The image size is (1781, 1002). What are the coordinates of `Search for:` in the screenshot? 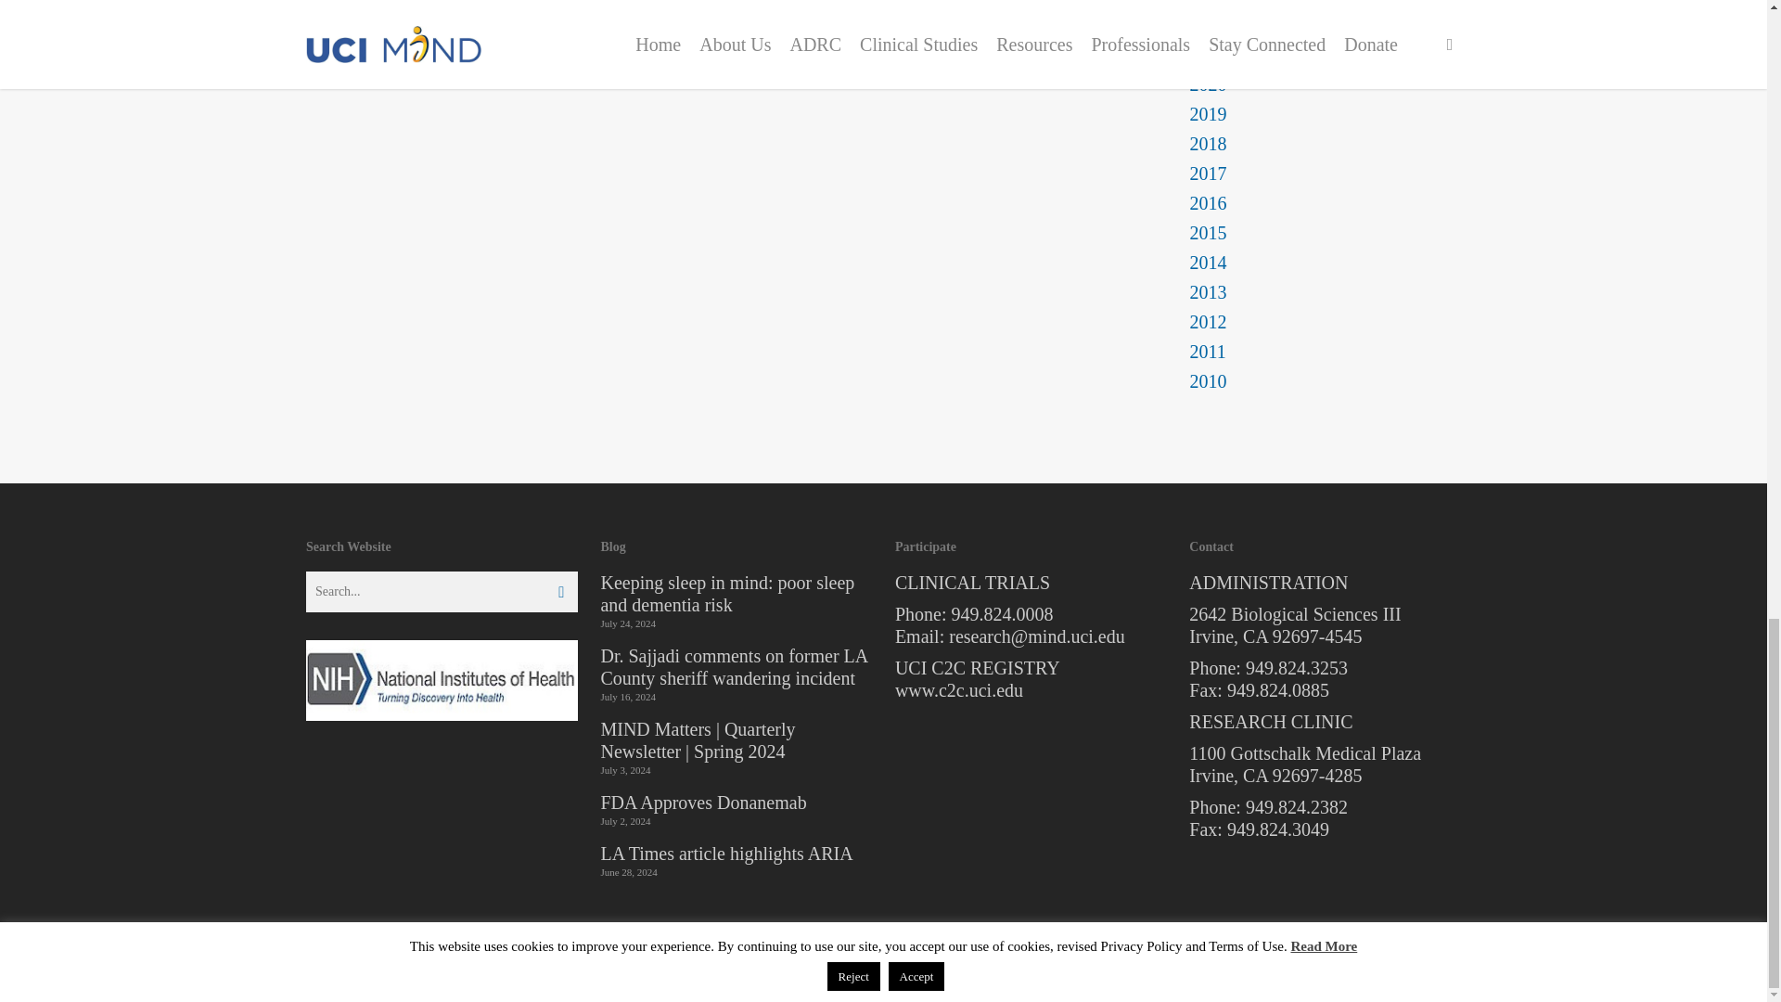 It's located at (442, 591).